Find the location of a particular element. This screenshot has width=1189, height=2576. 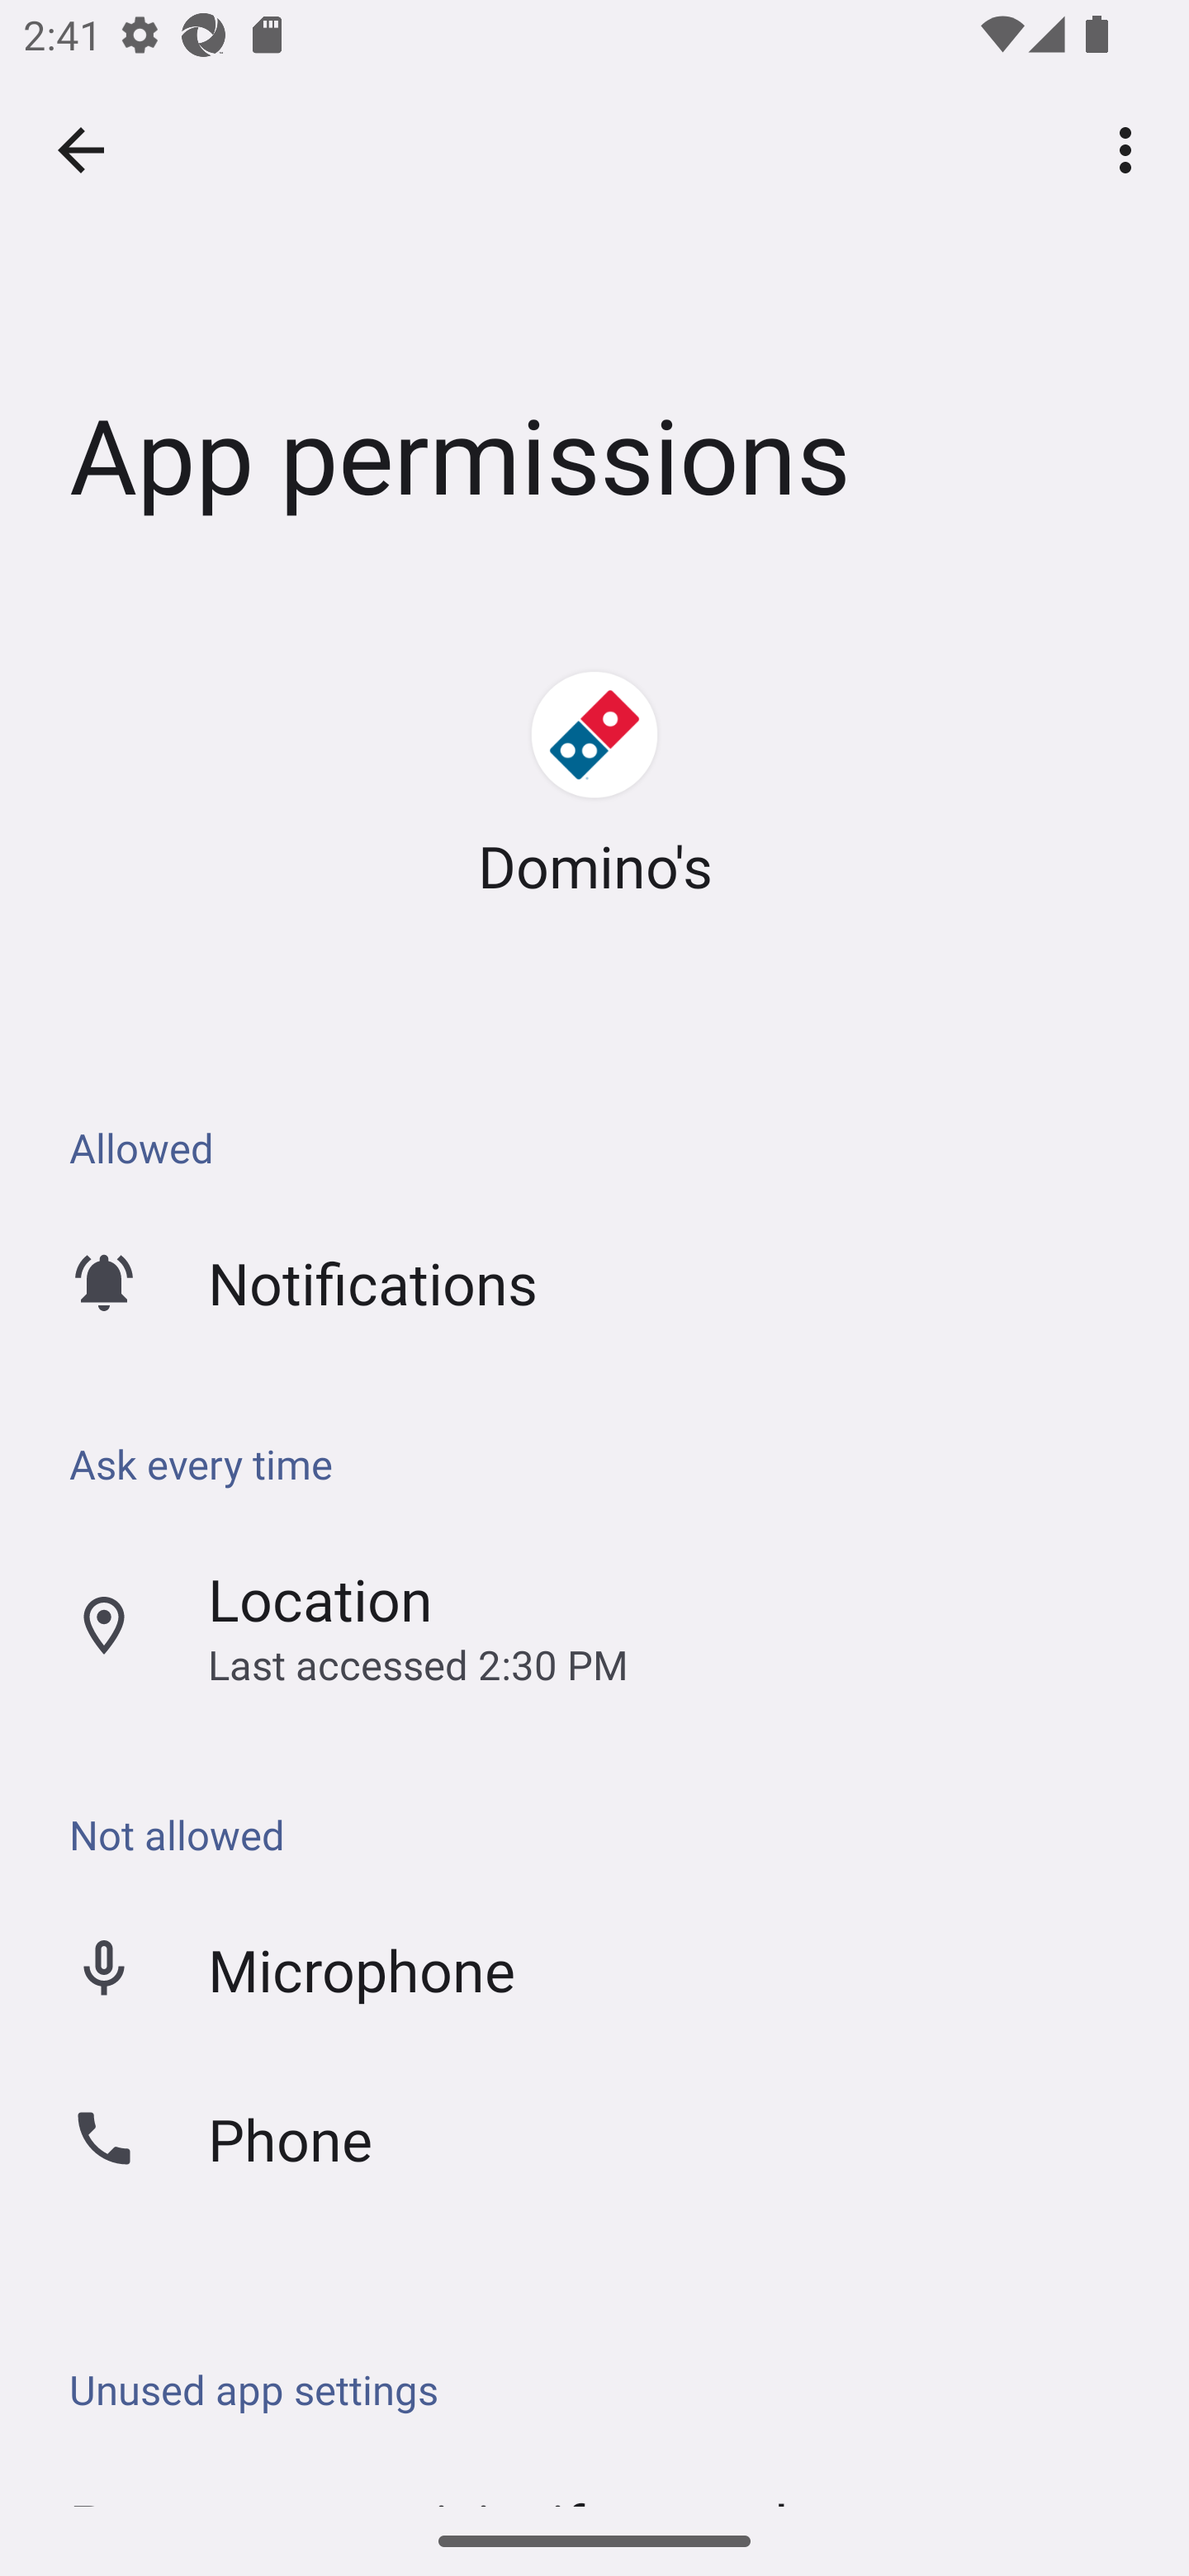

Notifications is located at coordinates (594, 1282).